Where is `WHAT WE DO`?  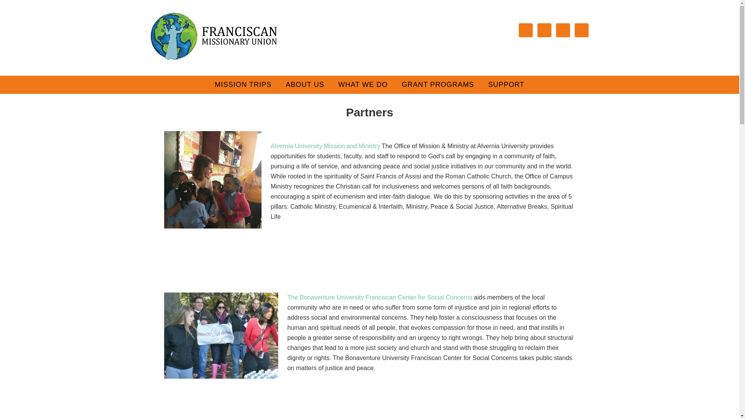
WHAT WE DO is located at coordinates (362, 85).